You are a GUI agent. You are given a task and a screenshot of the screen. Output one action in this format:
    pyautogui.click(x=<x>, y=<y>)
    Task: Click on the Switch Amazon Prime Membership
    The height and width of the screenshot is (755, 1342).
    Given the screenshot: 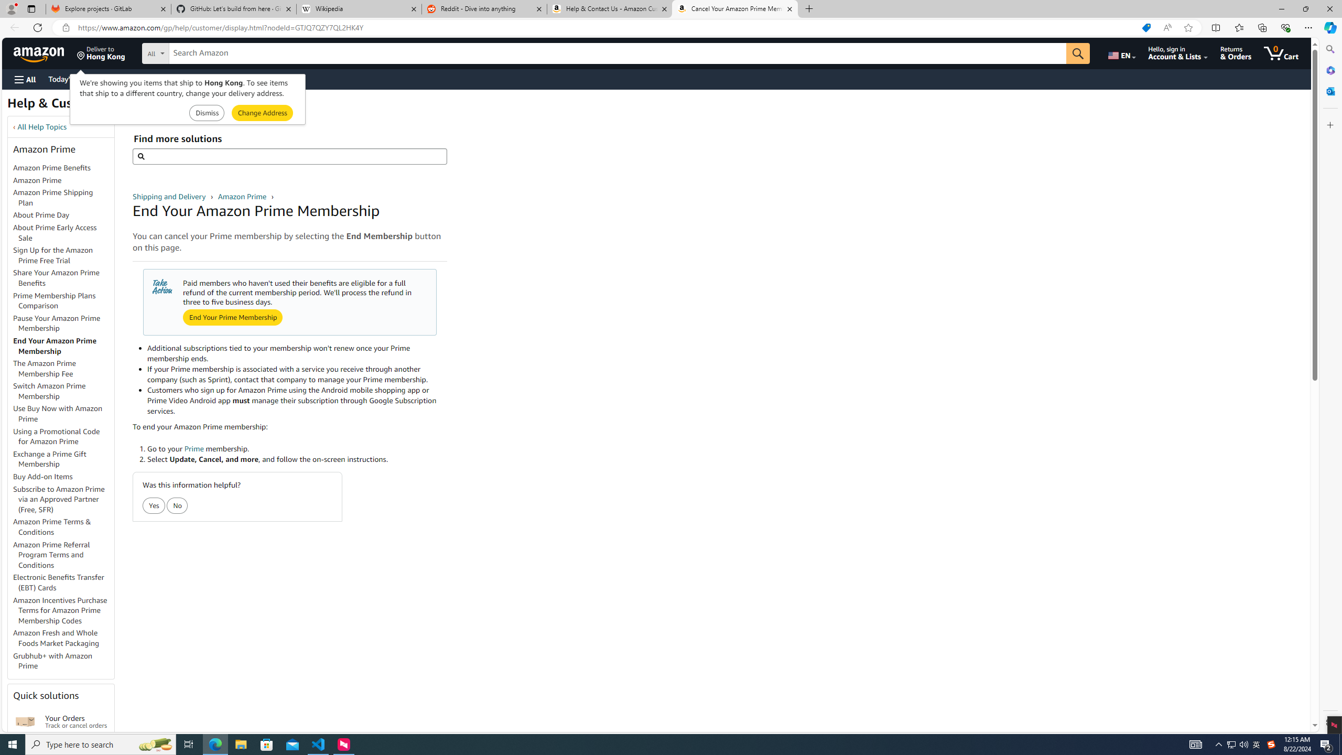 What is the action you would take?
    pyautogui.click(x=49, y=391)
    